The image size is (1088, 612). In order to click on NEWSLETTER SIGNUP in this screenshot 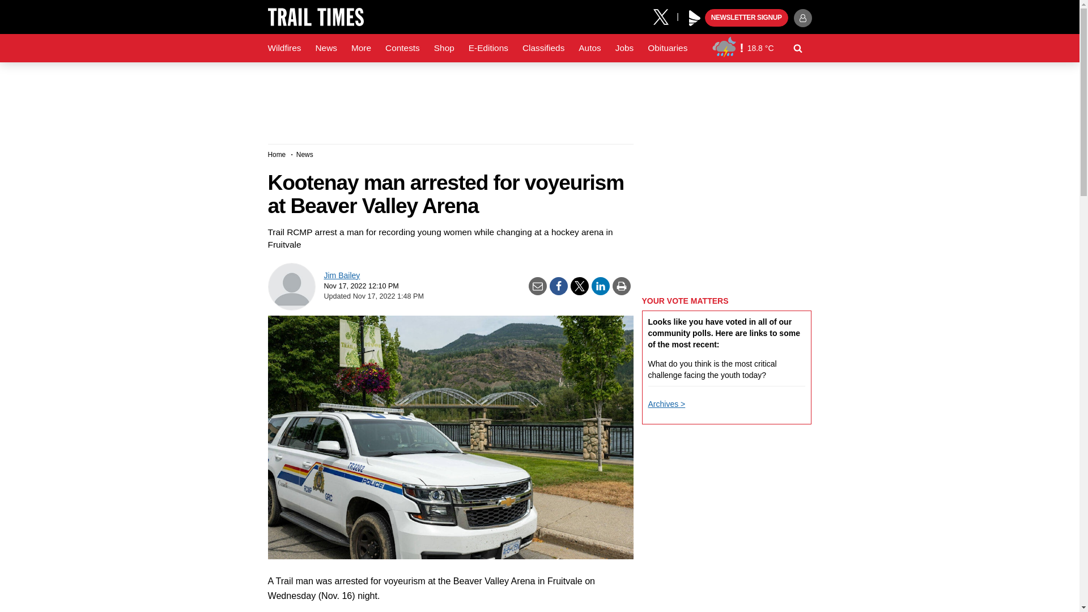, I will do `click(746, 18)`.